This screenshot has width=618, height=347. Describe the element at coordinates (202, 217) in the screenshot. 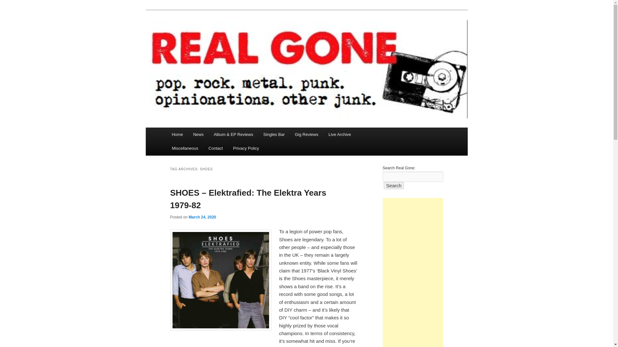

I see `2:35 pm` at that location.